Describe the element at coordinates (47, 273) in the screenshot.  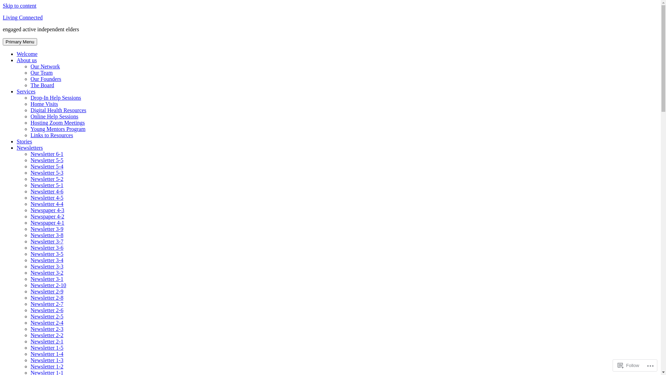
I see `Newsletter 3-2` at that location.